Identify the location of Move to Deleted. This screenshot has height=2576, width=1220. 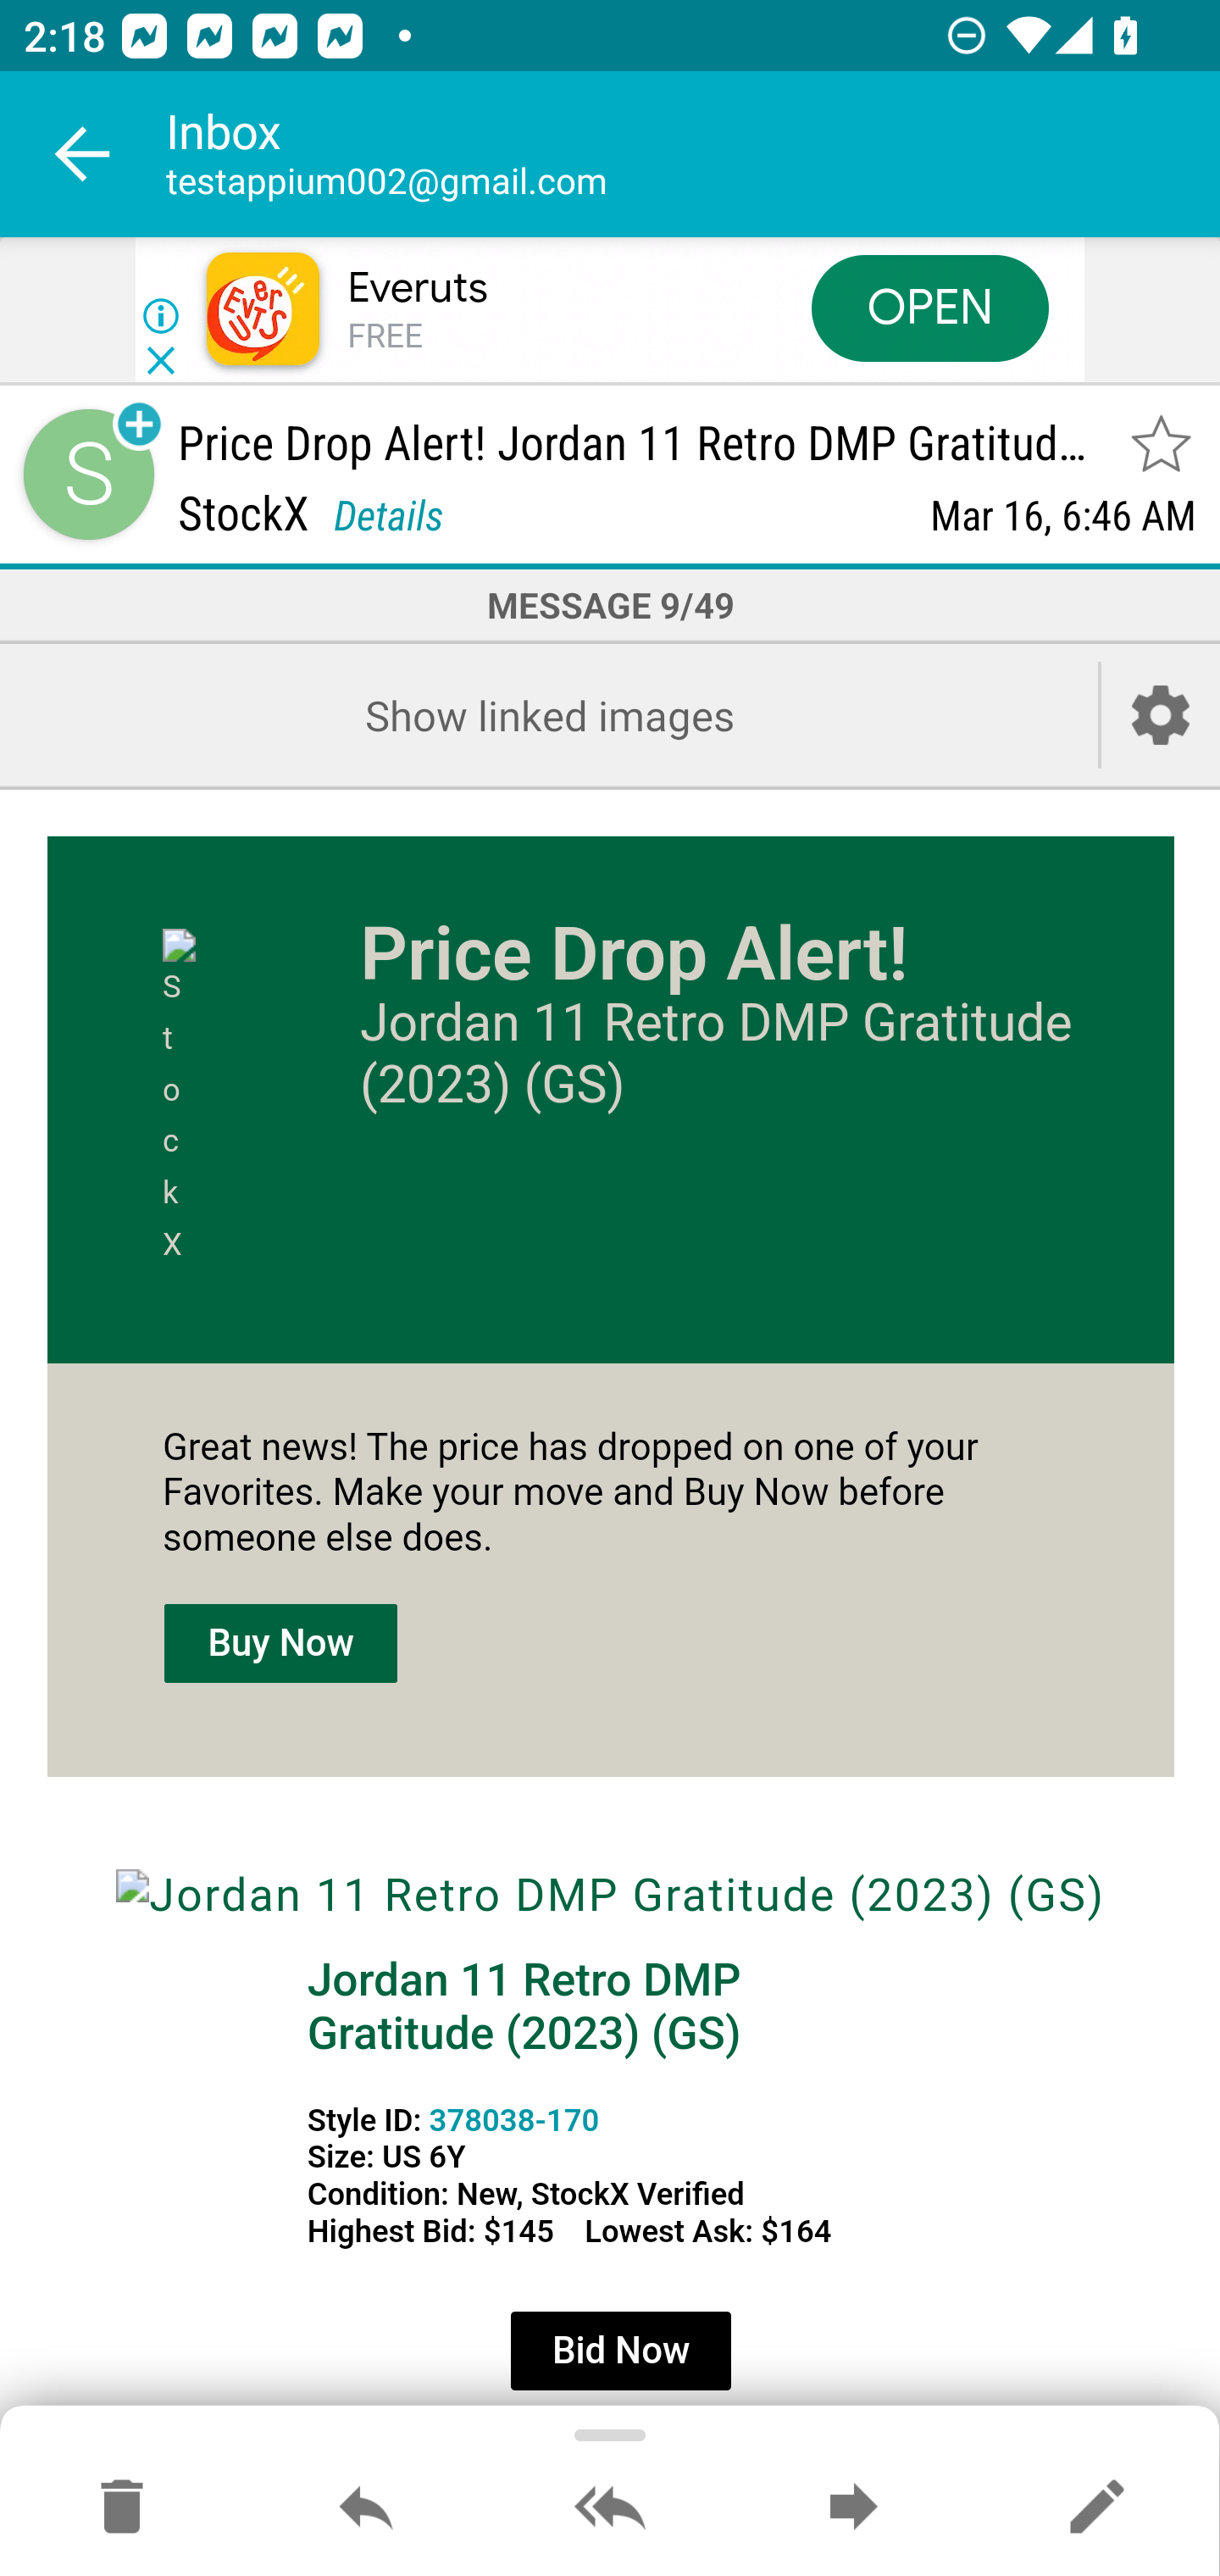
(122, 2508).